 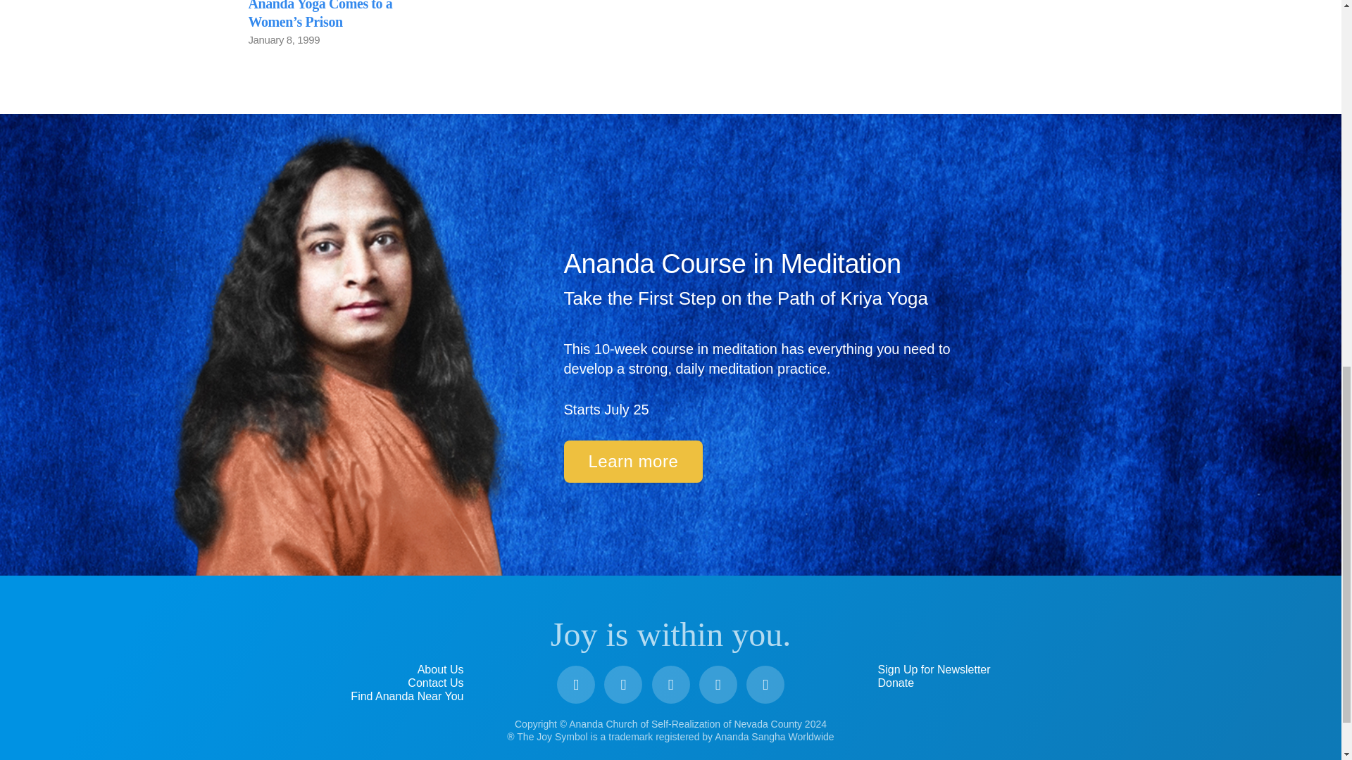 What do you see at coordinates (623, 685) in the screenshot?
I see `YouTube` at bounding box center [623, 685].